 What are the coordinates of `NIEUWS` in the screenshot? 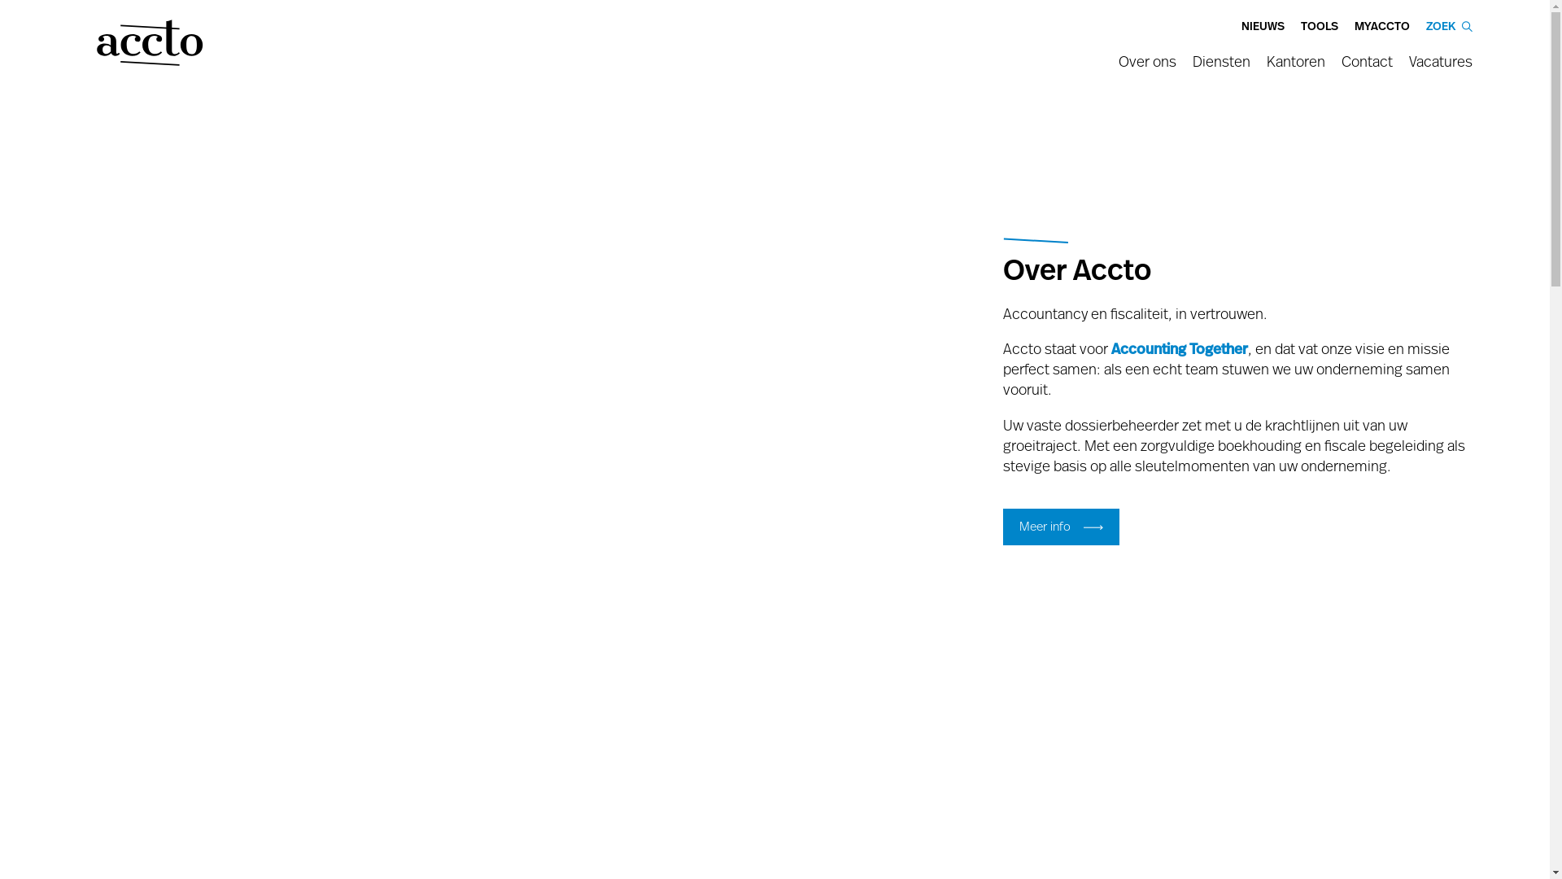 It's located at (1263, 23).